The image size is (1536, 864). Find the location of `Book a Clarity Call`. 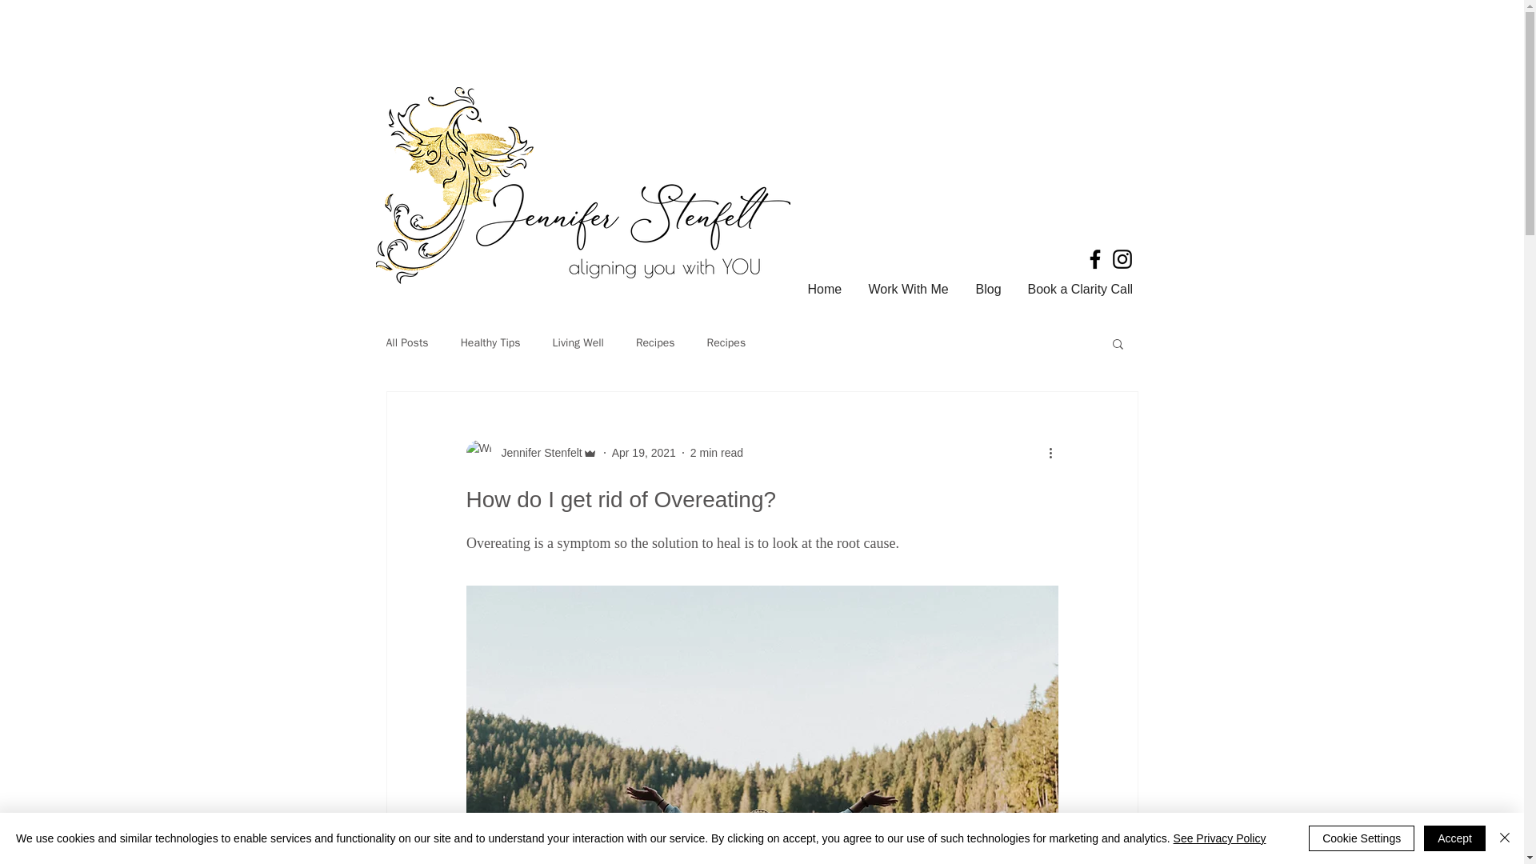

Book a Clarity Call is located at coordinates (1082, 289).